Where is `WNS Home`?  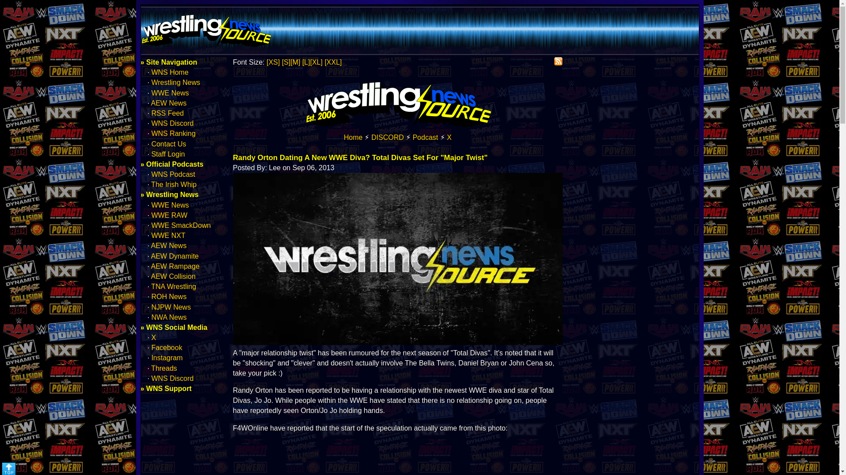 WNS Home is located at coordinates (353, 137).